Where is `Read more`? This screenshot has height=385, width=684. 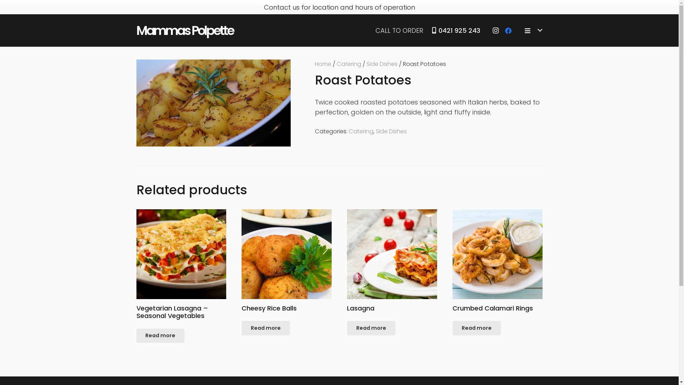
Read more is located at coordinates (477, 328).